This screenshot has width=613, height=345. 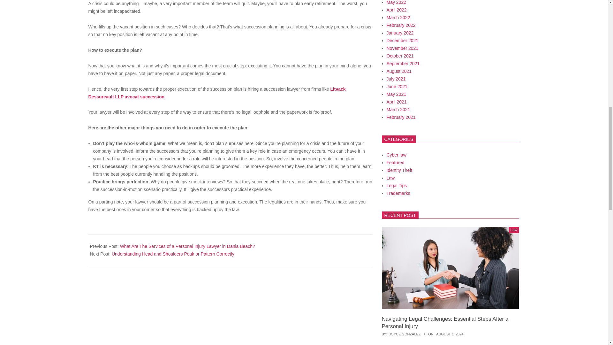 I want to click on Understanding Head and Shoulders Peak or Pattern Correctly, so click(x=173, y=254).